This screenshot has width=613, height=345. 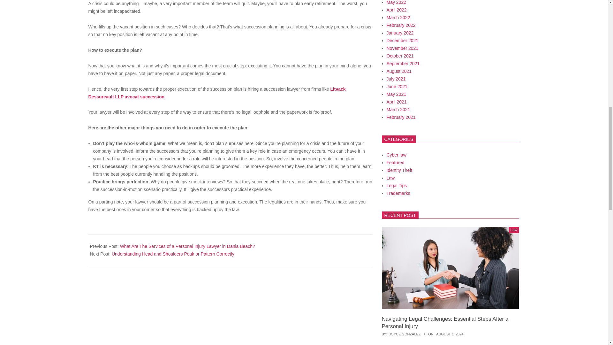 I want to click on Understanding Head and Shoulders Peak or Pattern Correctly, so click(x=173, y=254).